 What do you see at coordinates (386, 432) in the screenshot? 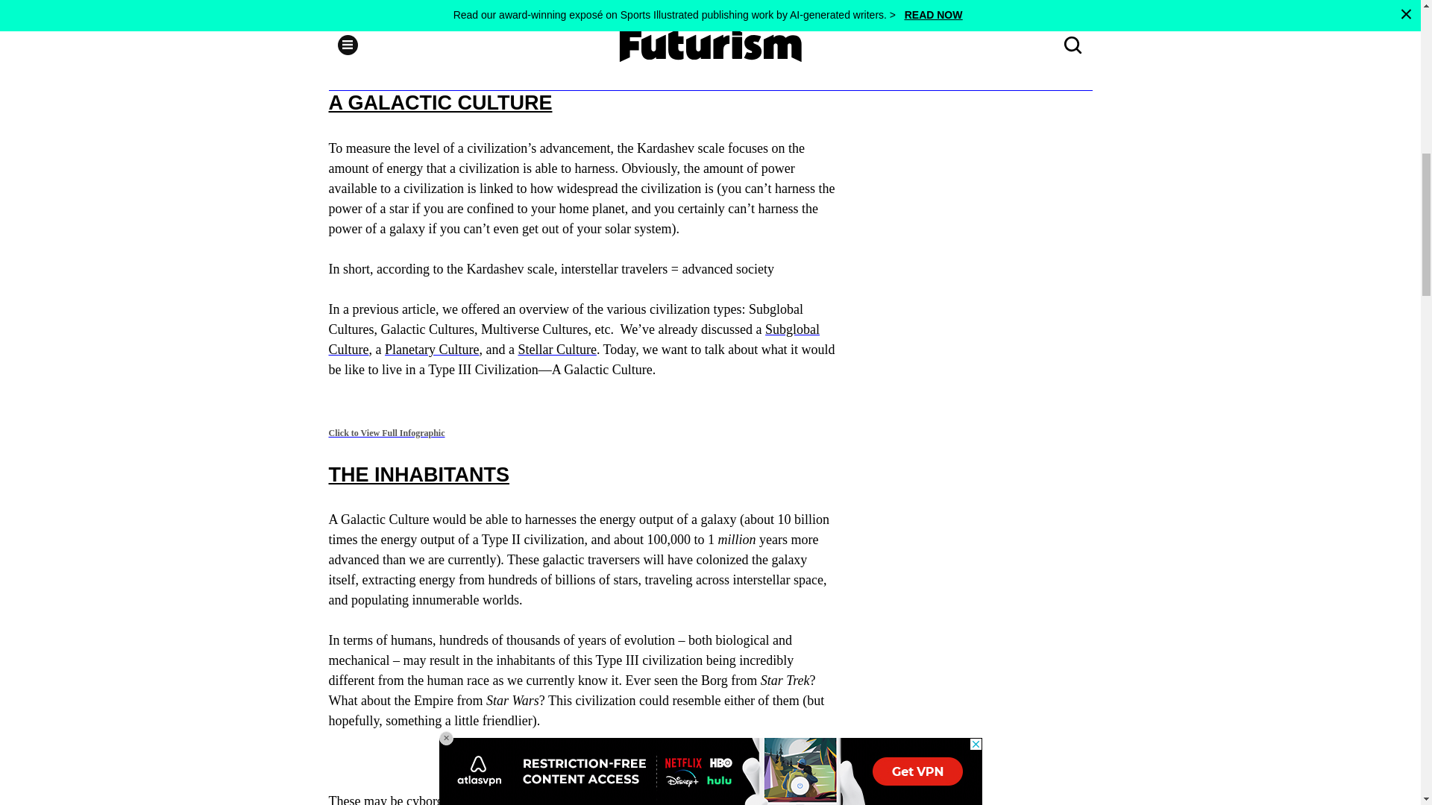
I see `Click to View Full Infographic` at bounding box center [386, 432].